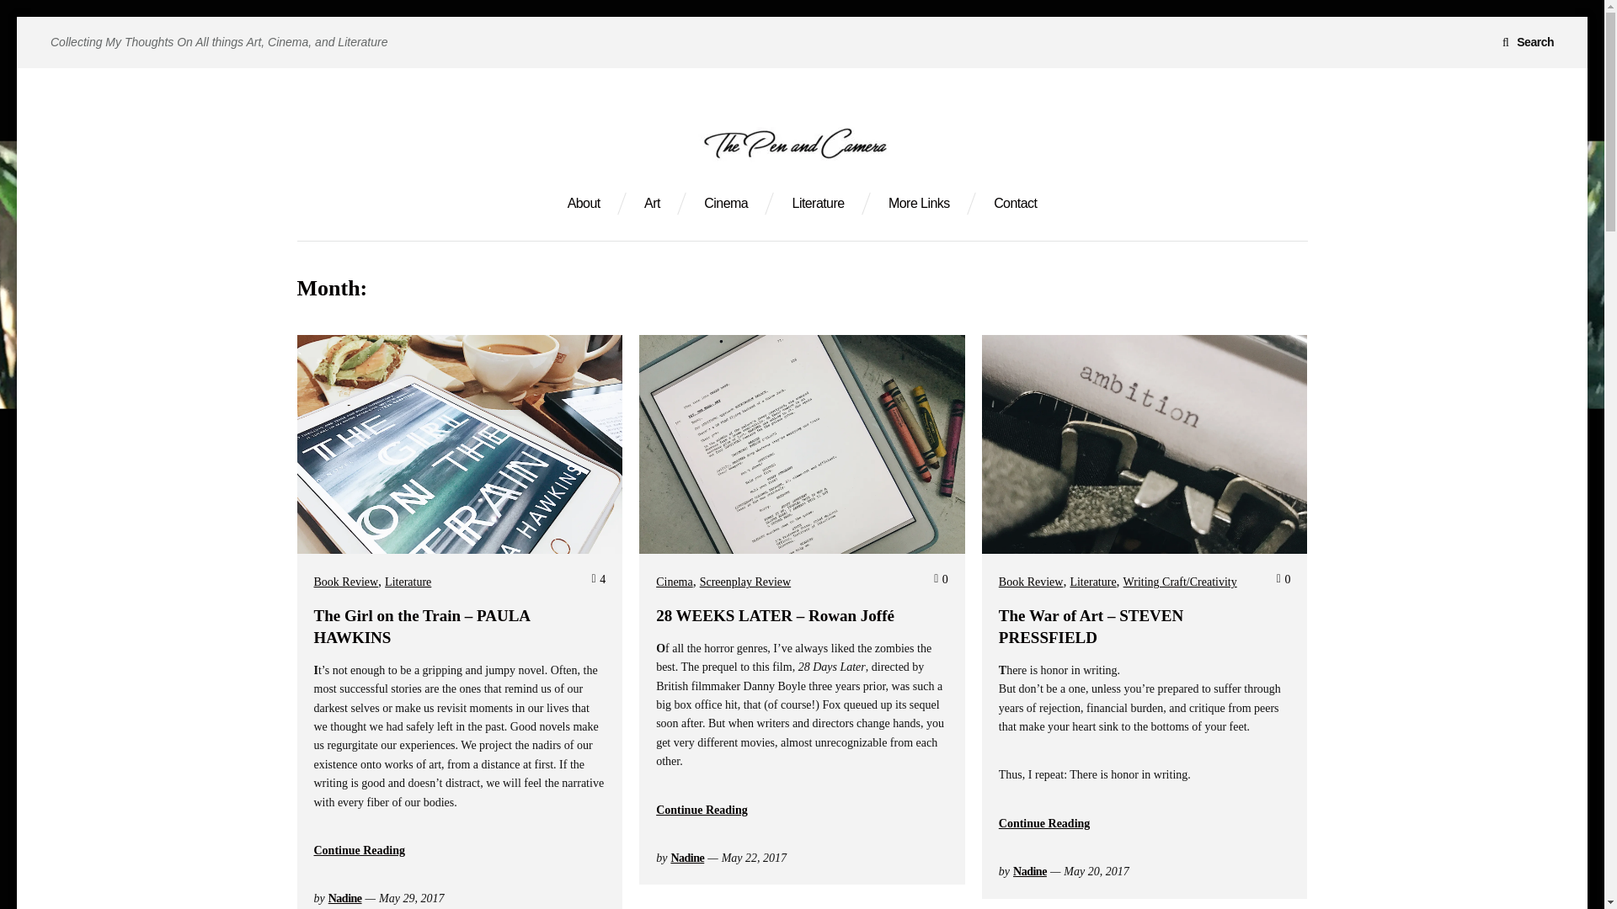 Image resolution: width=1617 pixels, height=909 pixels. I want to click on Screenplay Review, so click(744, 582).